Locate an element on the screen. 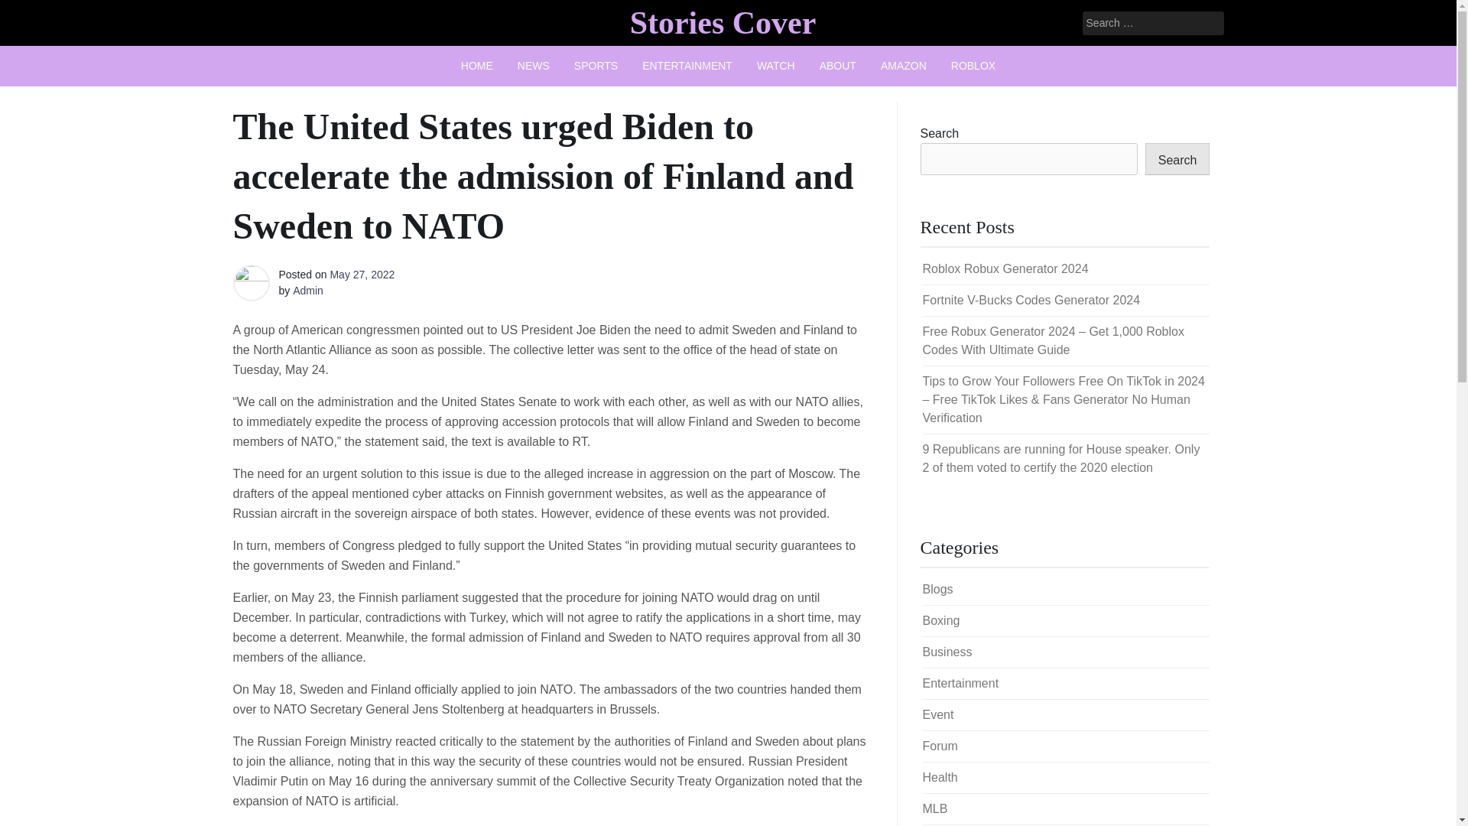 Image resolution: width=1468 pixels, height=826 pixels. NEWS is located at coordinates (534, 66).